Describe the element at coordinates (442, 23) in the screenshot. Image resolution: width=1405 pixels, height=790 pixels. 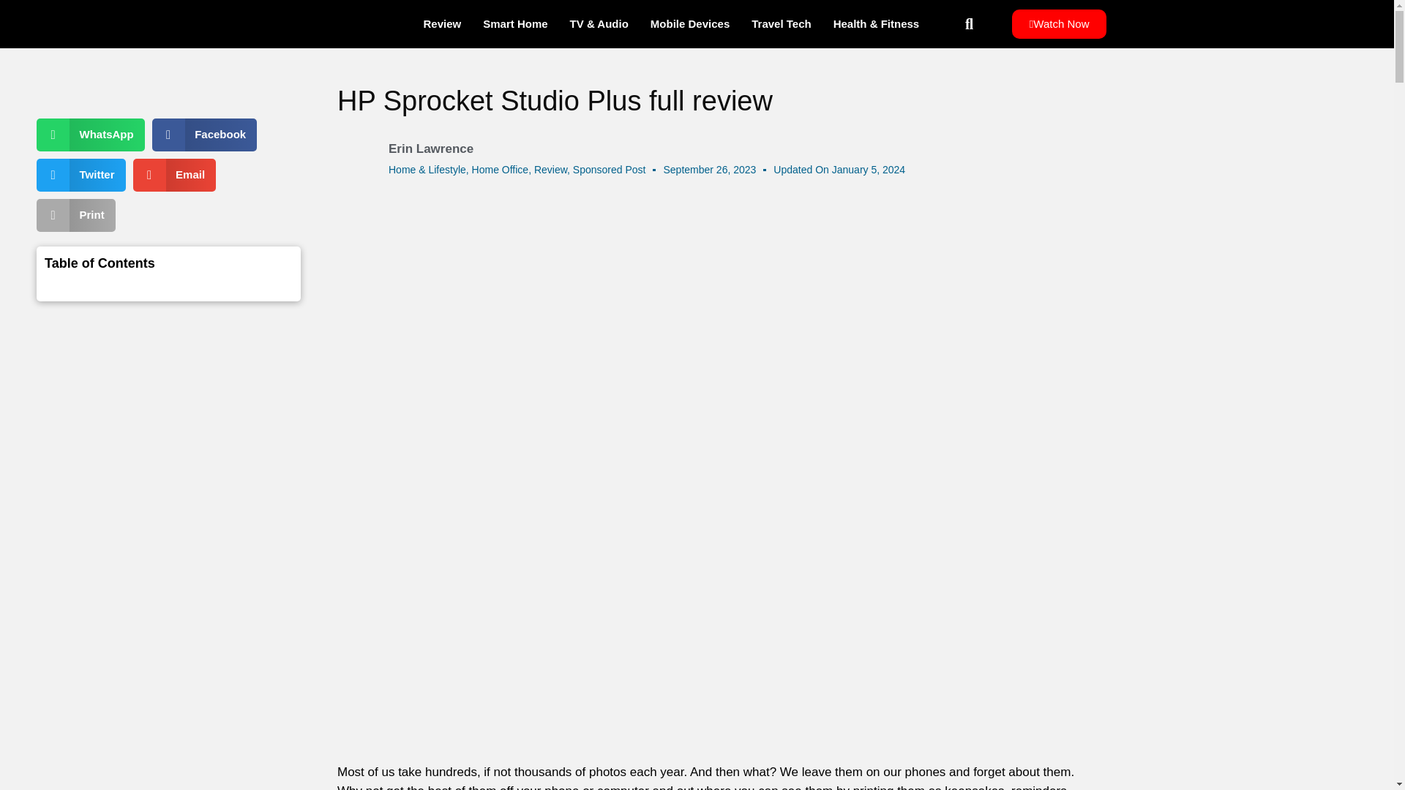
I see `Review` at that location.